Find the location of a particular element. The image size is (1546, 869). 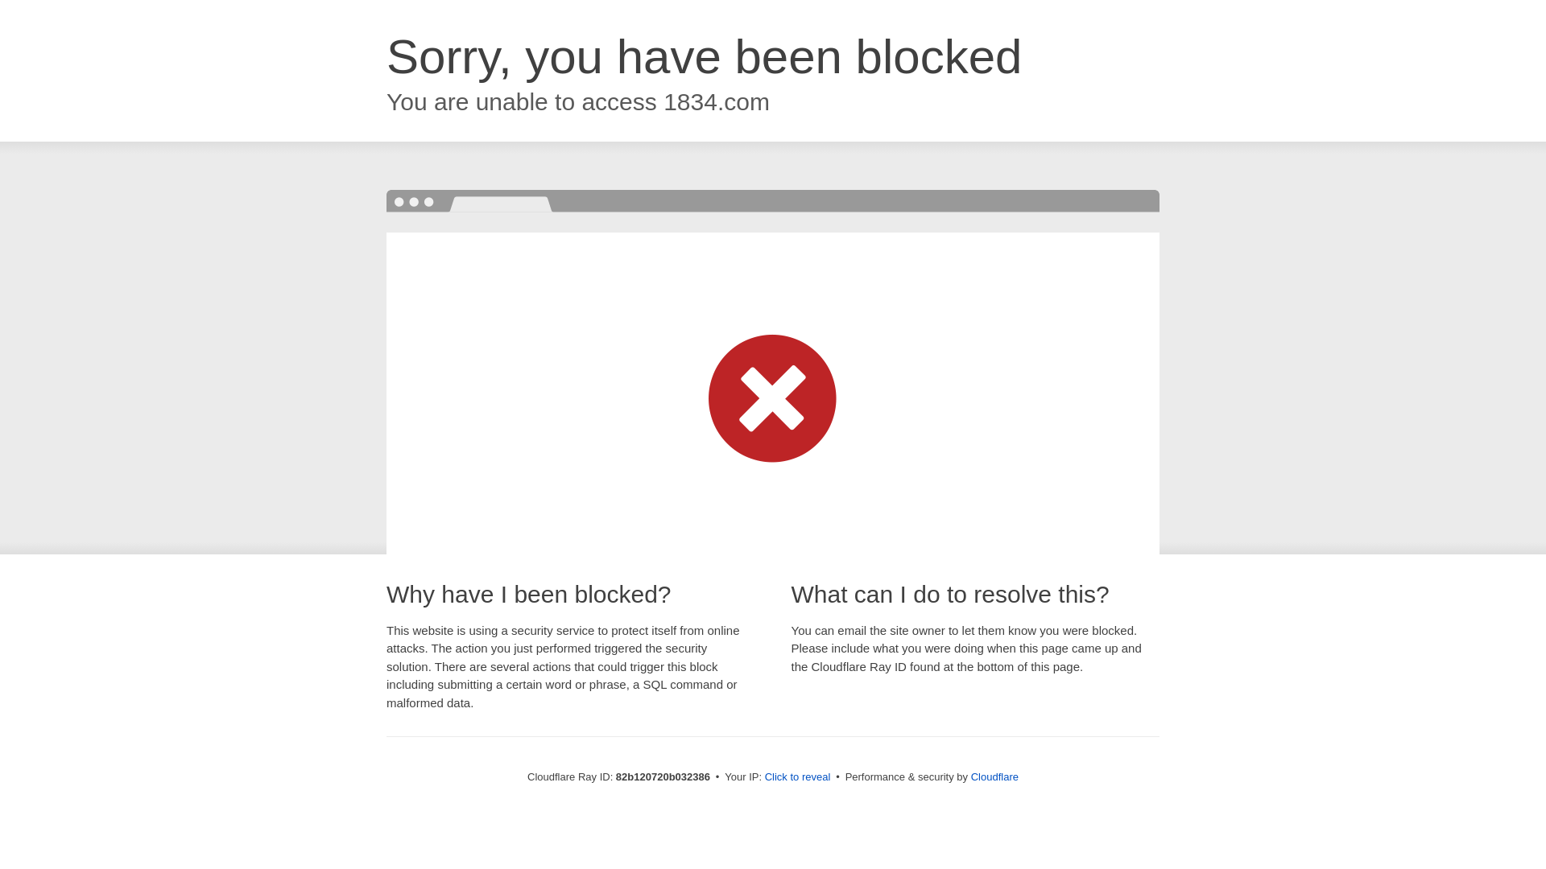

Click to reveal is located at coordinates (798, 777).